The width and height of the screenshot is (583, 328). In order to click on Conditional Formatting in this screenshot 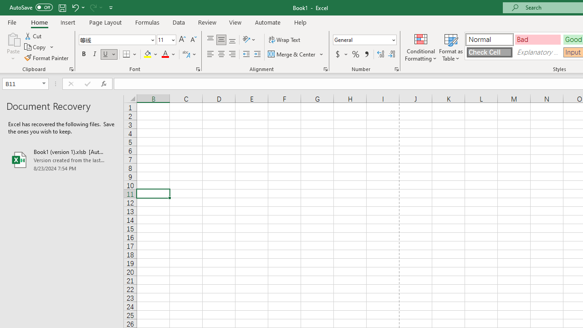, I will do `click(421, 46)`.